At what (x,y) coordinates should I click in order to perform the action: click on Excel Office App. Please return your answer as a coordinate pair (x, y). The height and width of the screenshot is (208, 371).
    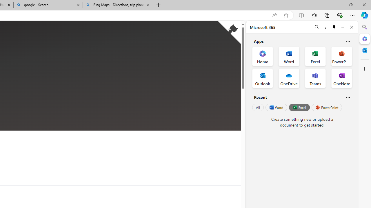
    Looking at the image, I should click on (315, 56).